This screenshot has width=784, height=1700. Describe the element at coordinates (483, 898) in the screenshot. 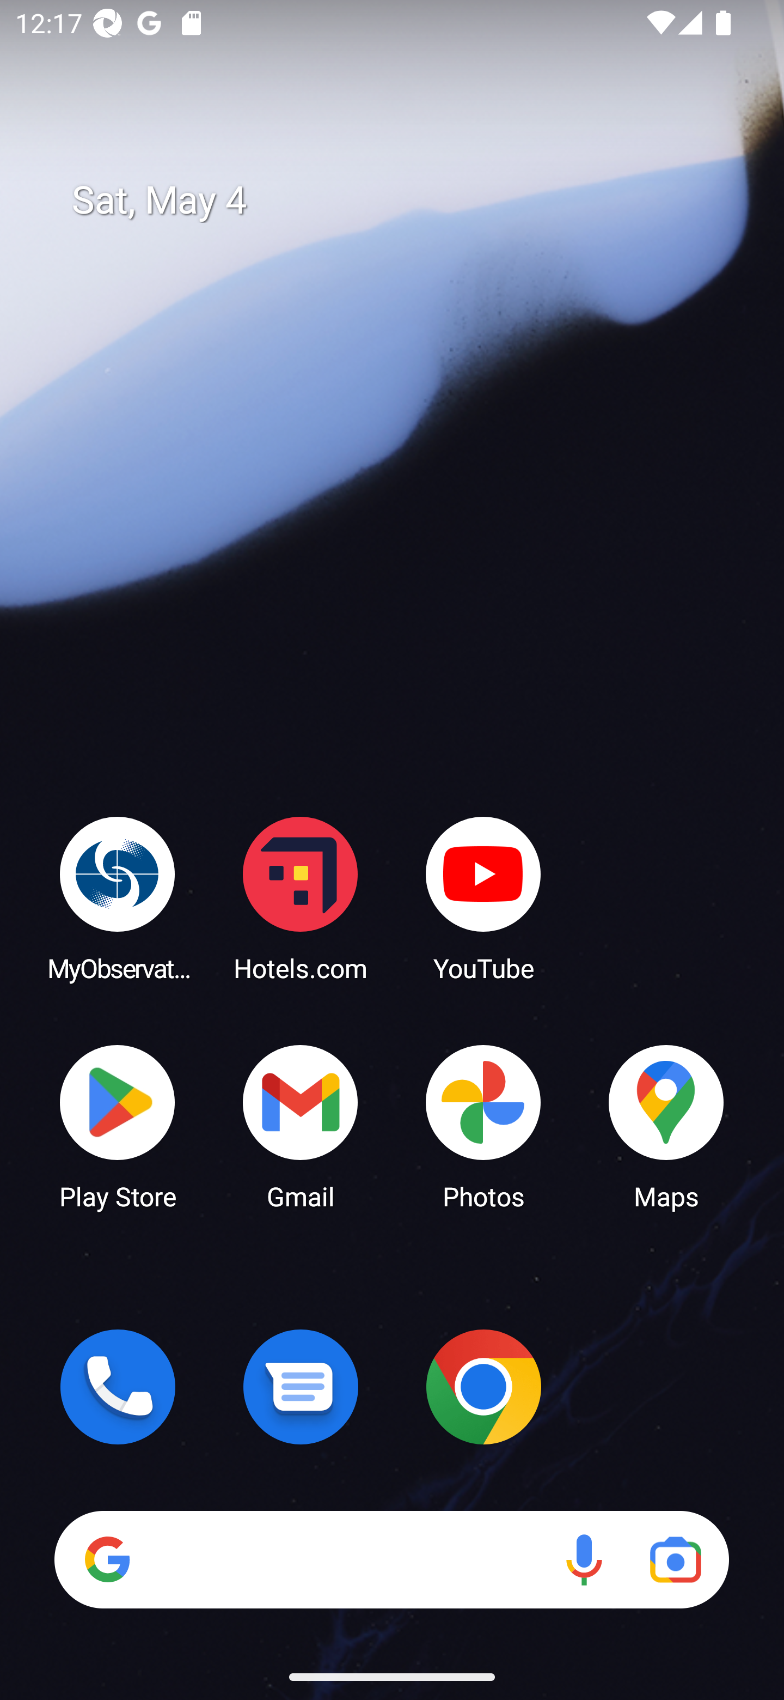

I see `YouTube` at that location.